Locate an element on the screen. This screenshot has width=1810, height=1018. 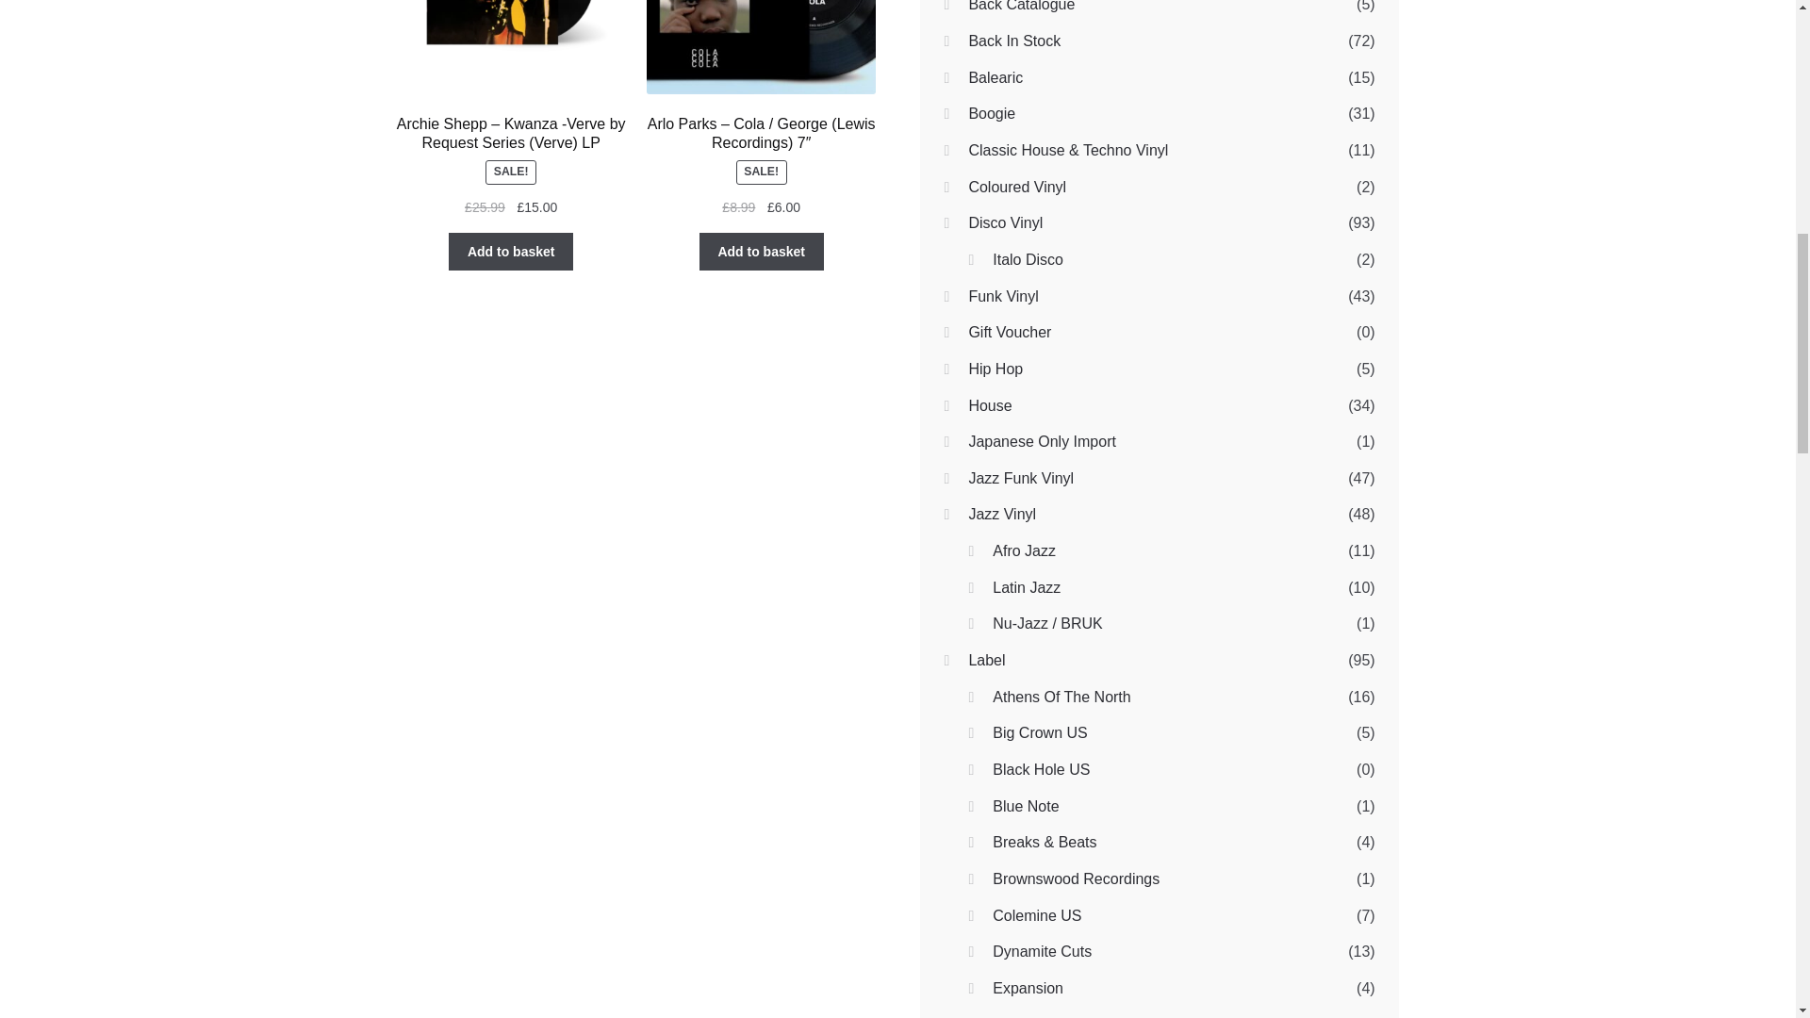
Add to basket is located at coordinates (761, 252).